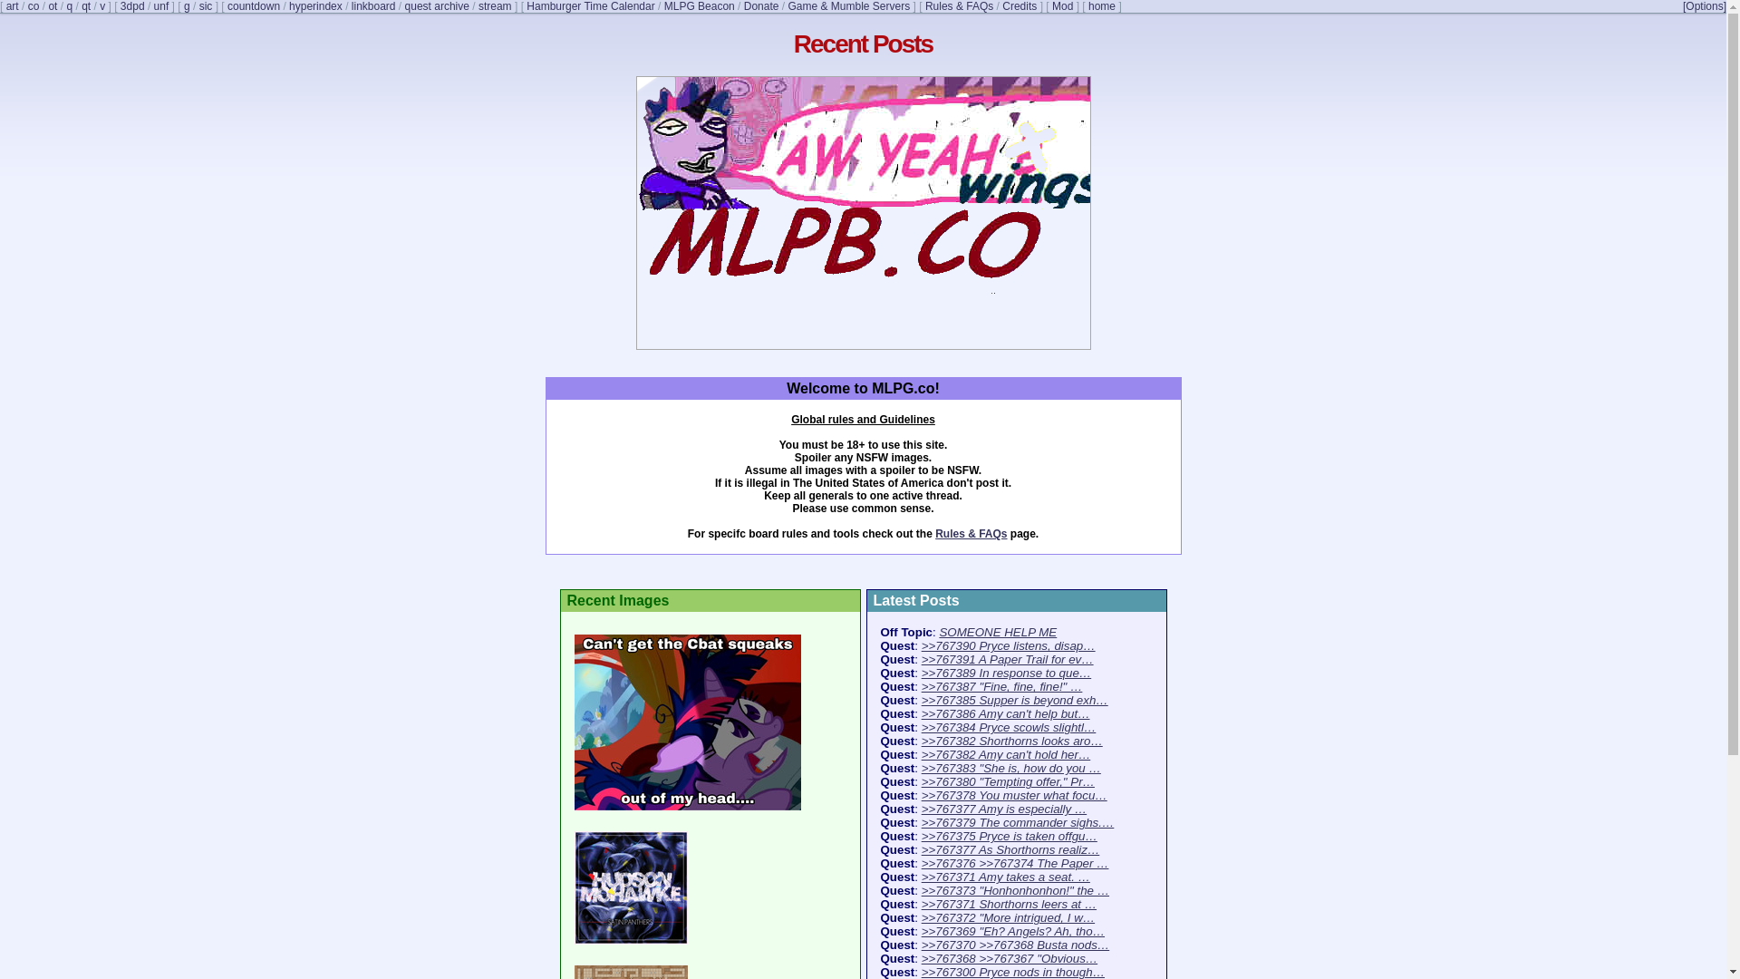 The height and width of the screenshot is (979, 1740). I want to click on Art, so click(13, 6).